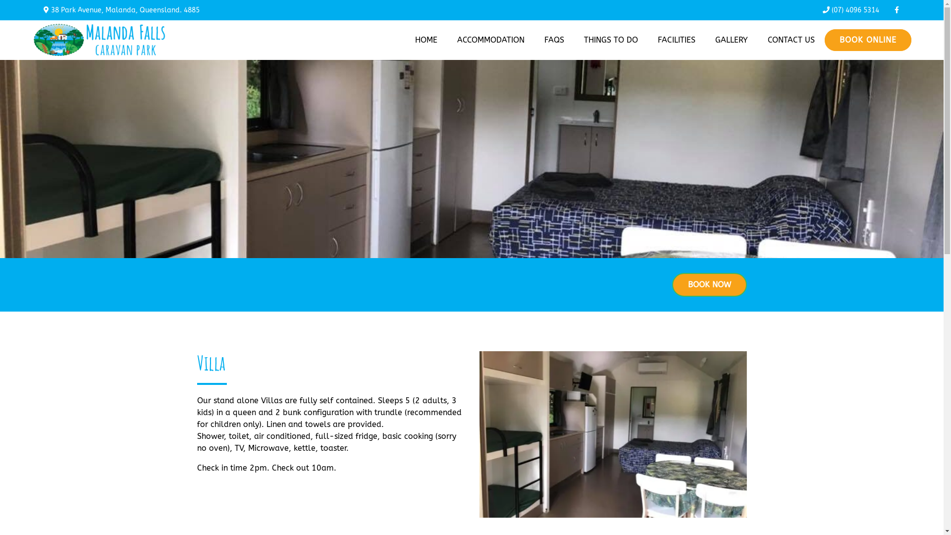 The image size is (951, 535). I want to click on HOME, so click(426, 40).